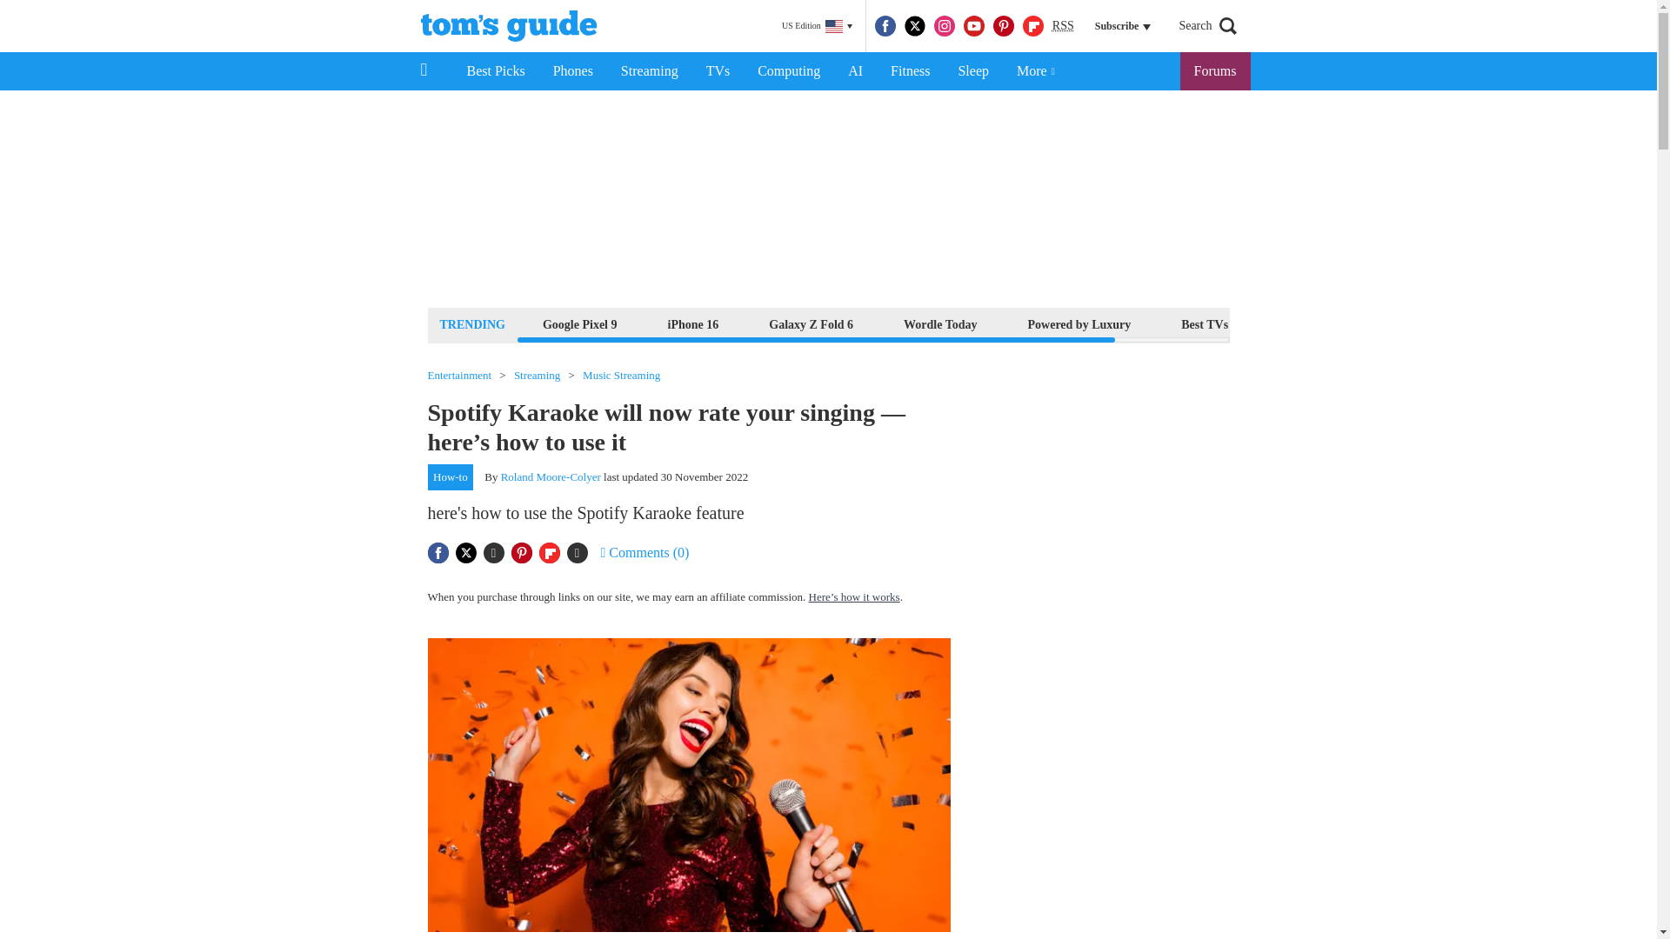  Describe the element at coordinates (573, 71) in the screenshot. I see `Phones` at that location.